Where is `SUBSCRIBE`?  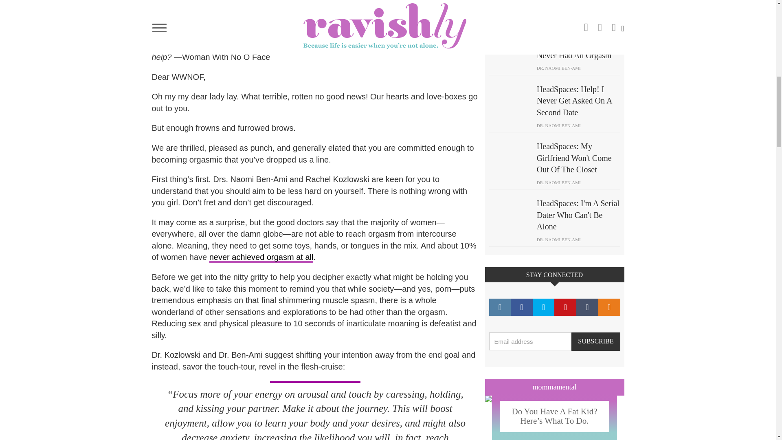 SUBSCRIBE is located at coordinates (595, 341).